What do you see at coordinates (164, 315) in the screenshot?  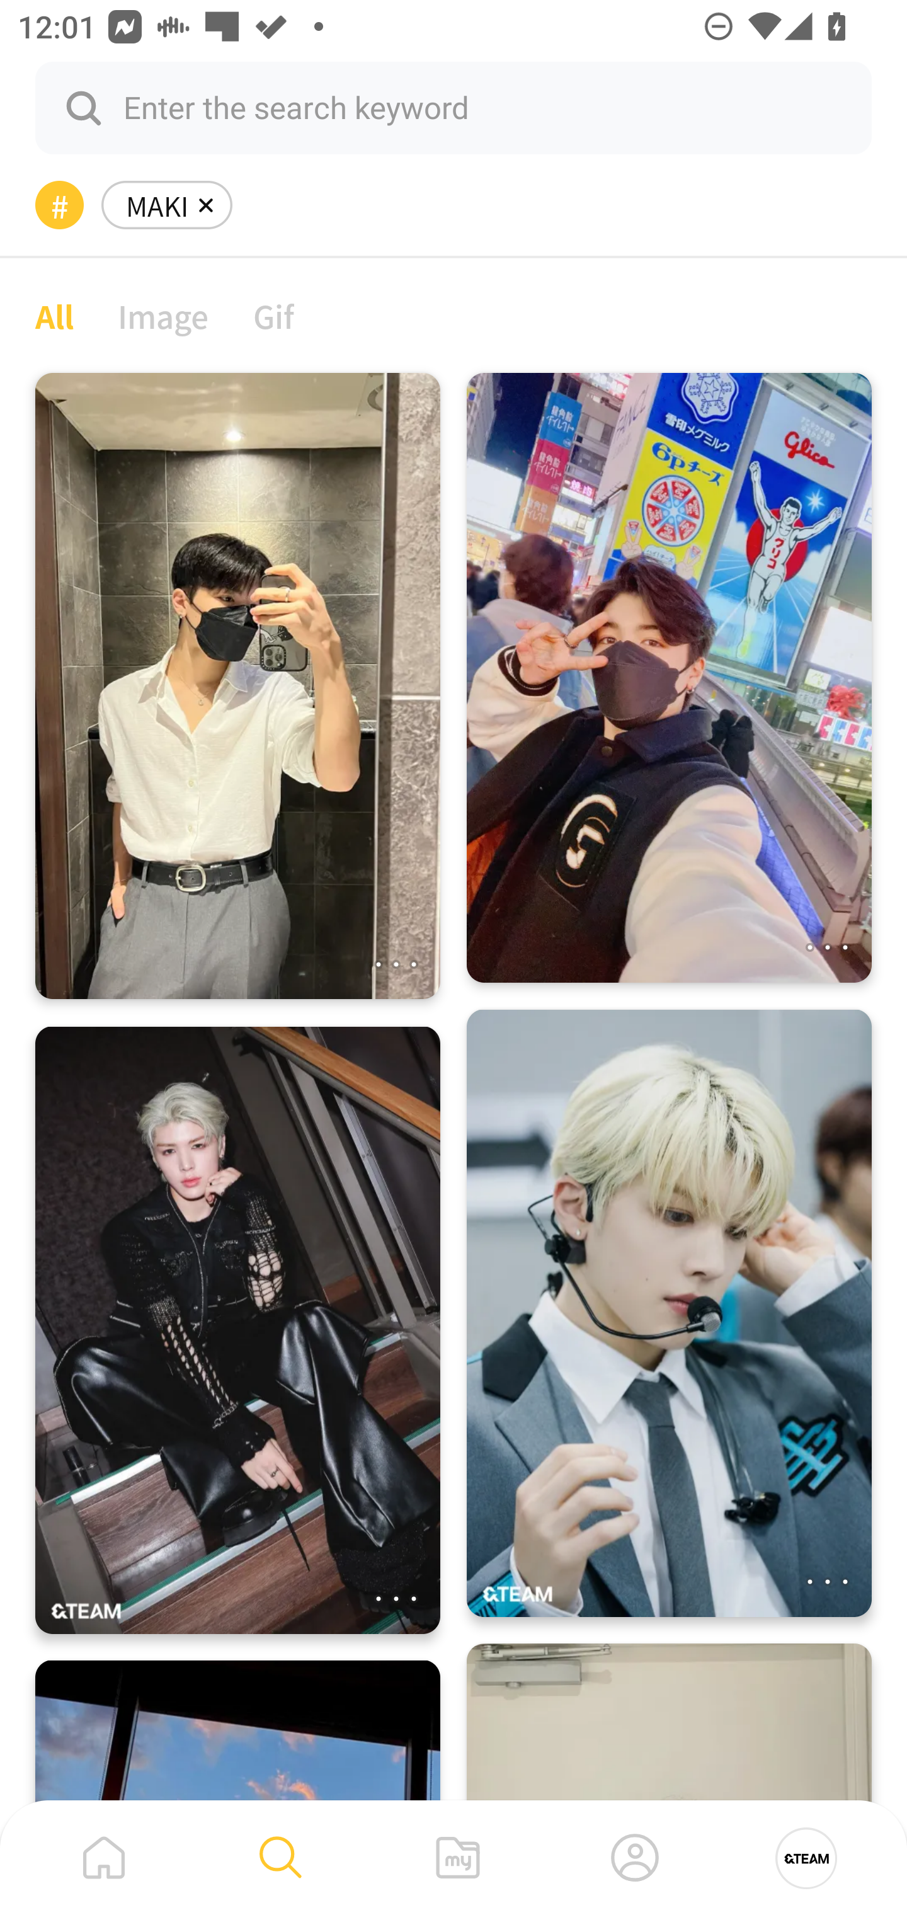 I see `Image` at bounding box center [164, 315].